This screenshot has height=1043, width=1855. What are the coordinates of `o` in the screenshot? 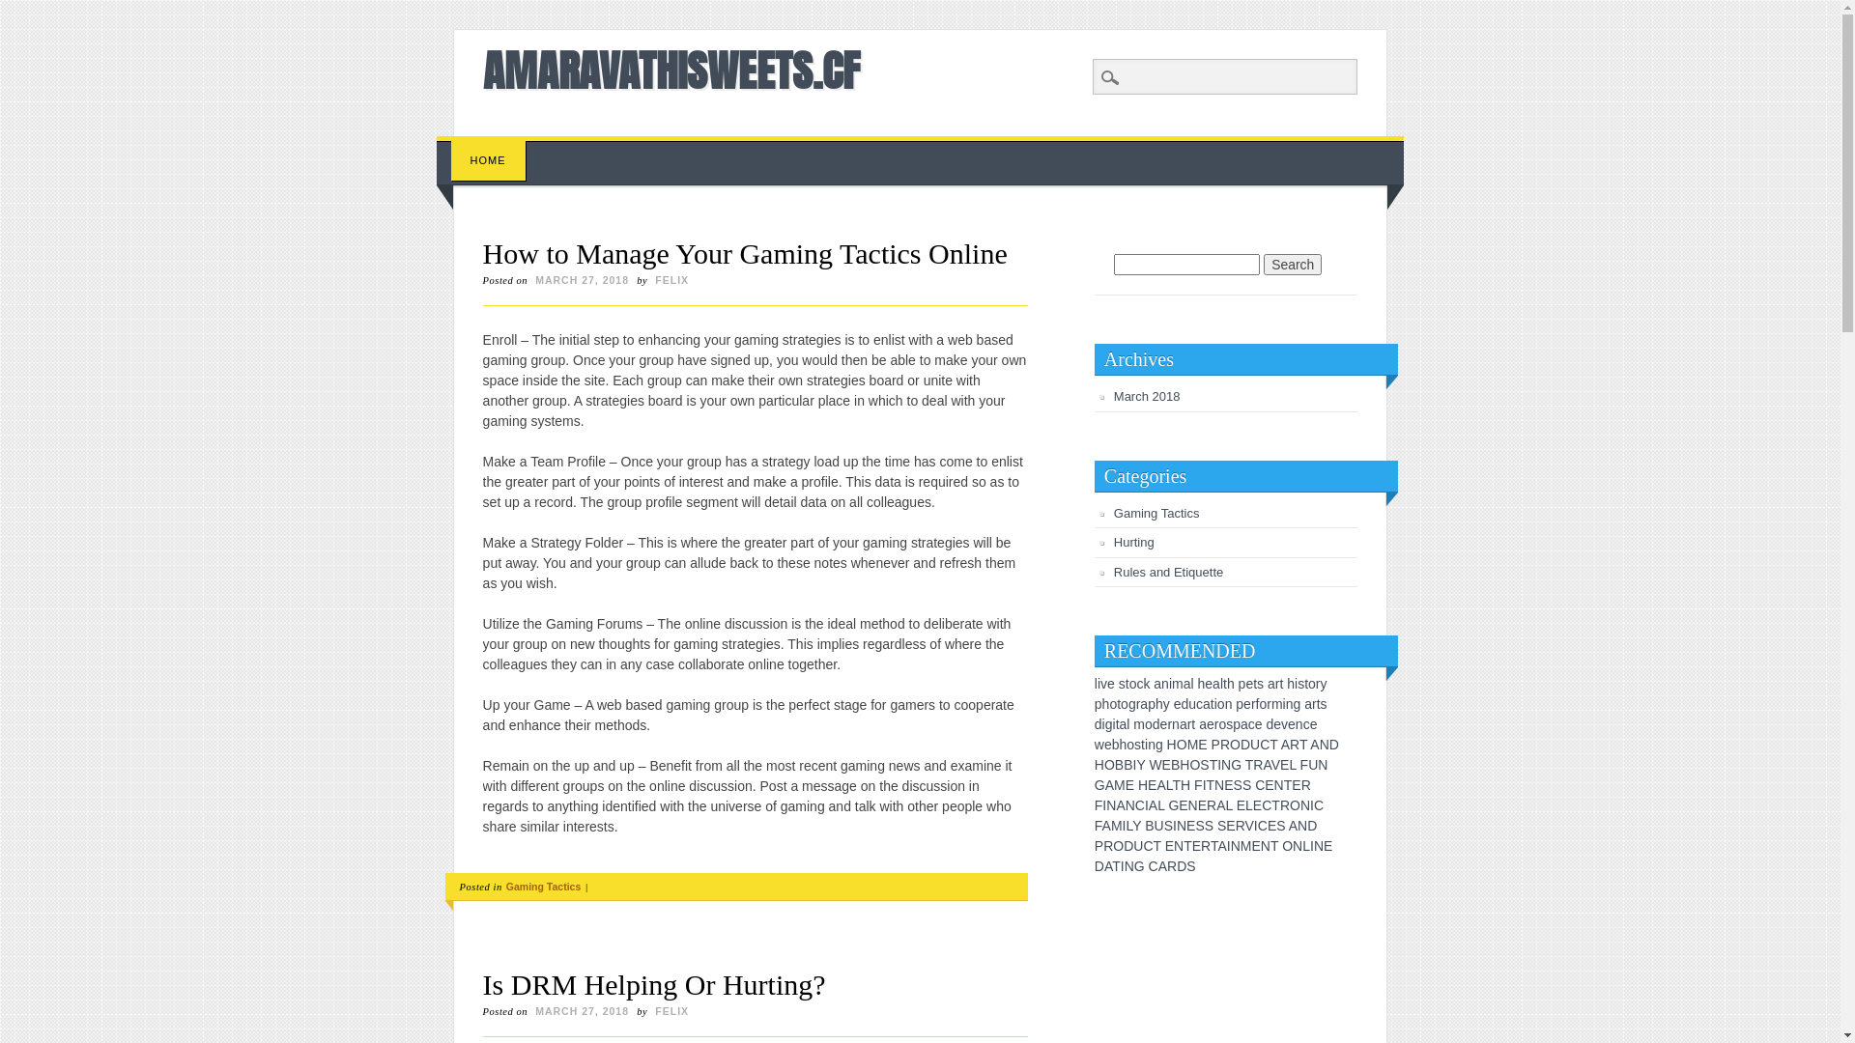 It's located at (1113, 704).